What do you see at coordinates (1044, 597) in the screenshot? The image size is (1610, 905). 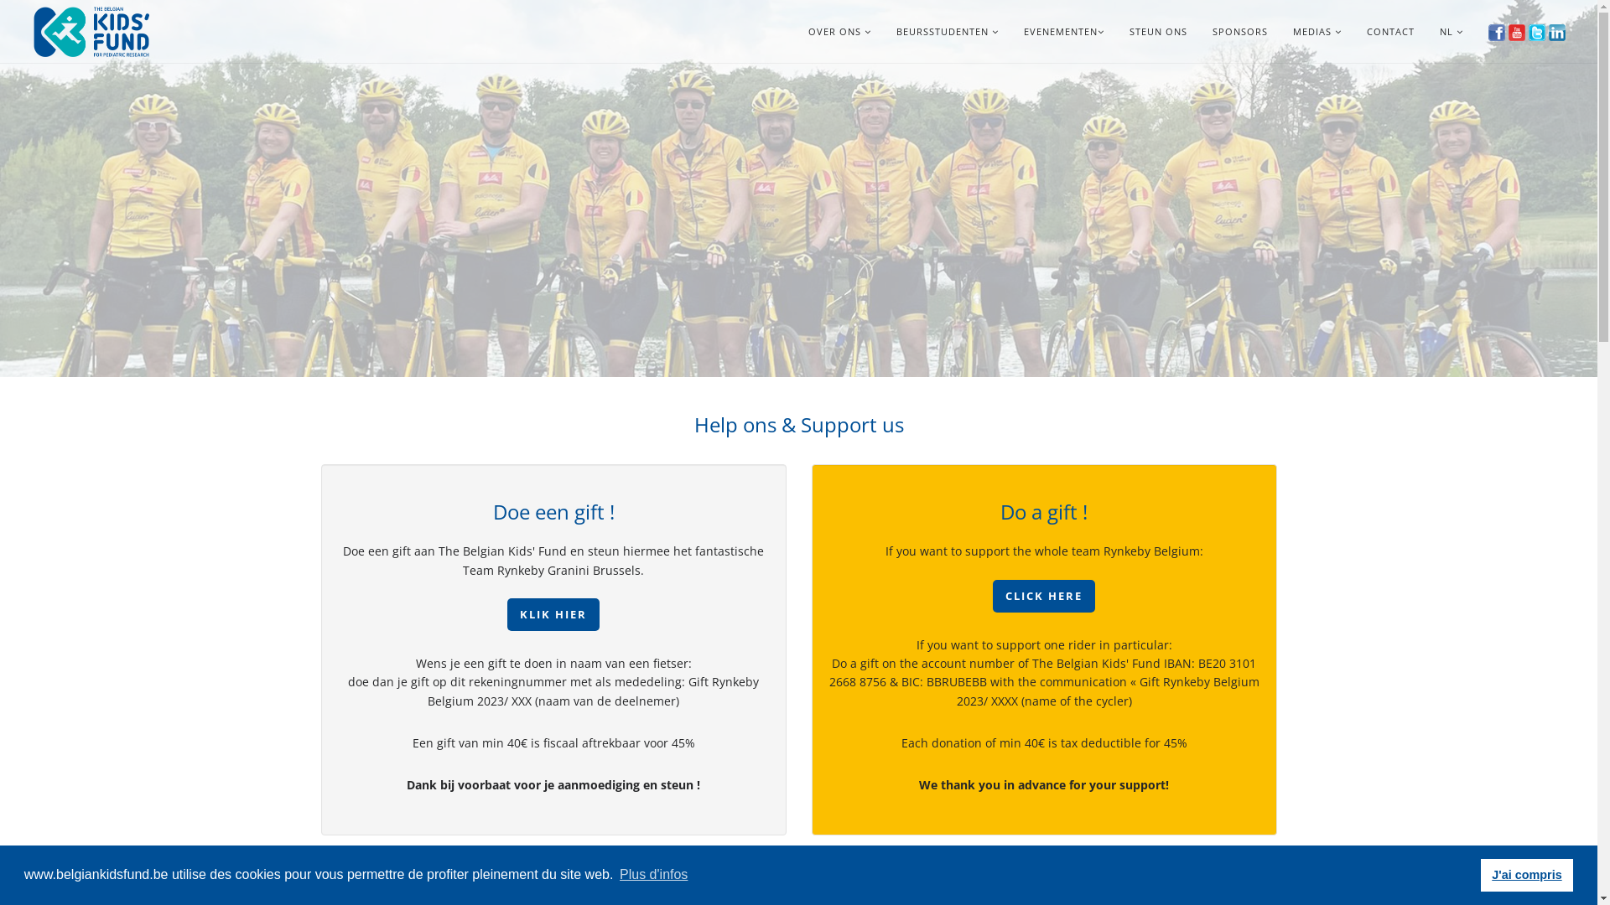 I see `CLICK HERE` at bounding box center [1044, 597].